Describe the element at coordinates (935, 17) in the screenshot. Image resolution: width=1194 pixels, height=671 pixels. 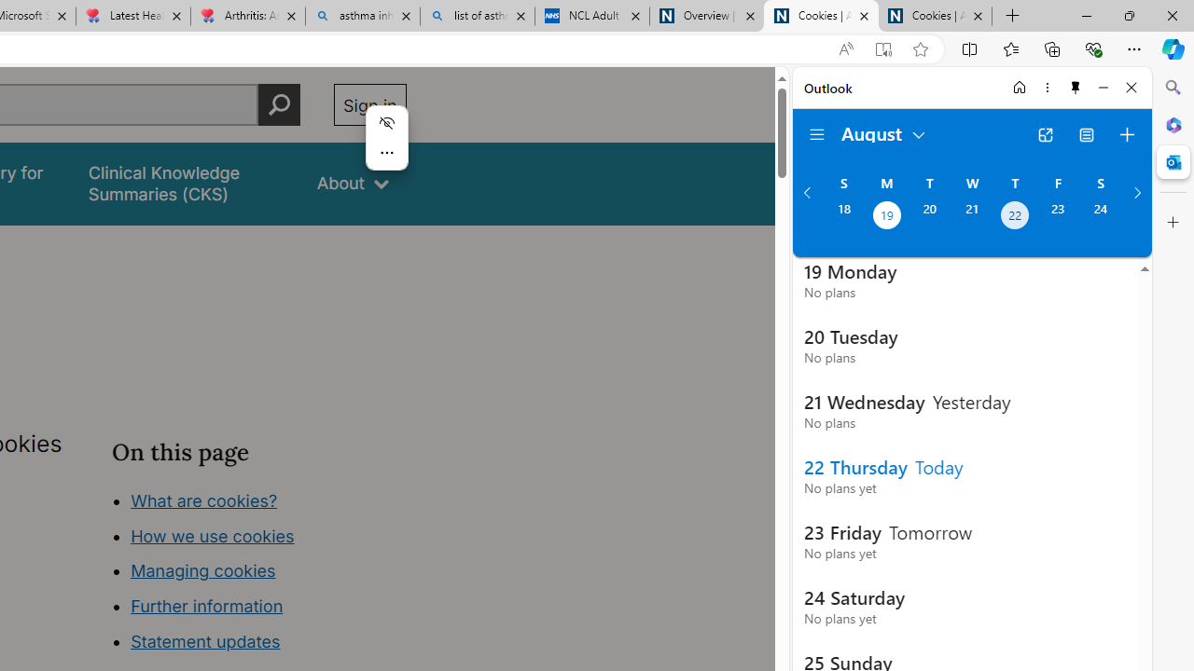
I see `Cookies | About | NICE` at that location.